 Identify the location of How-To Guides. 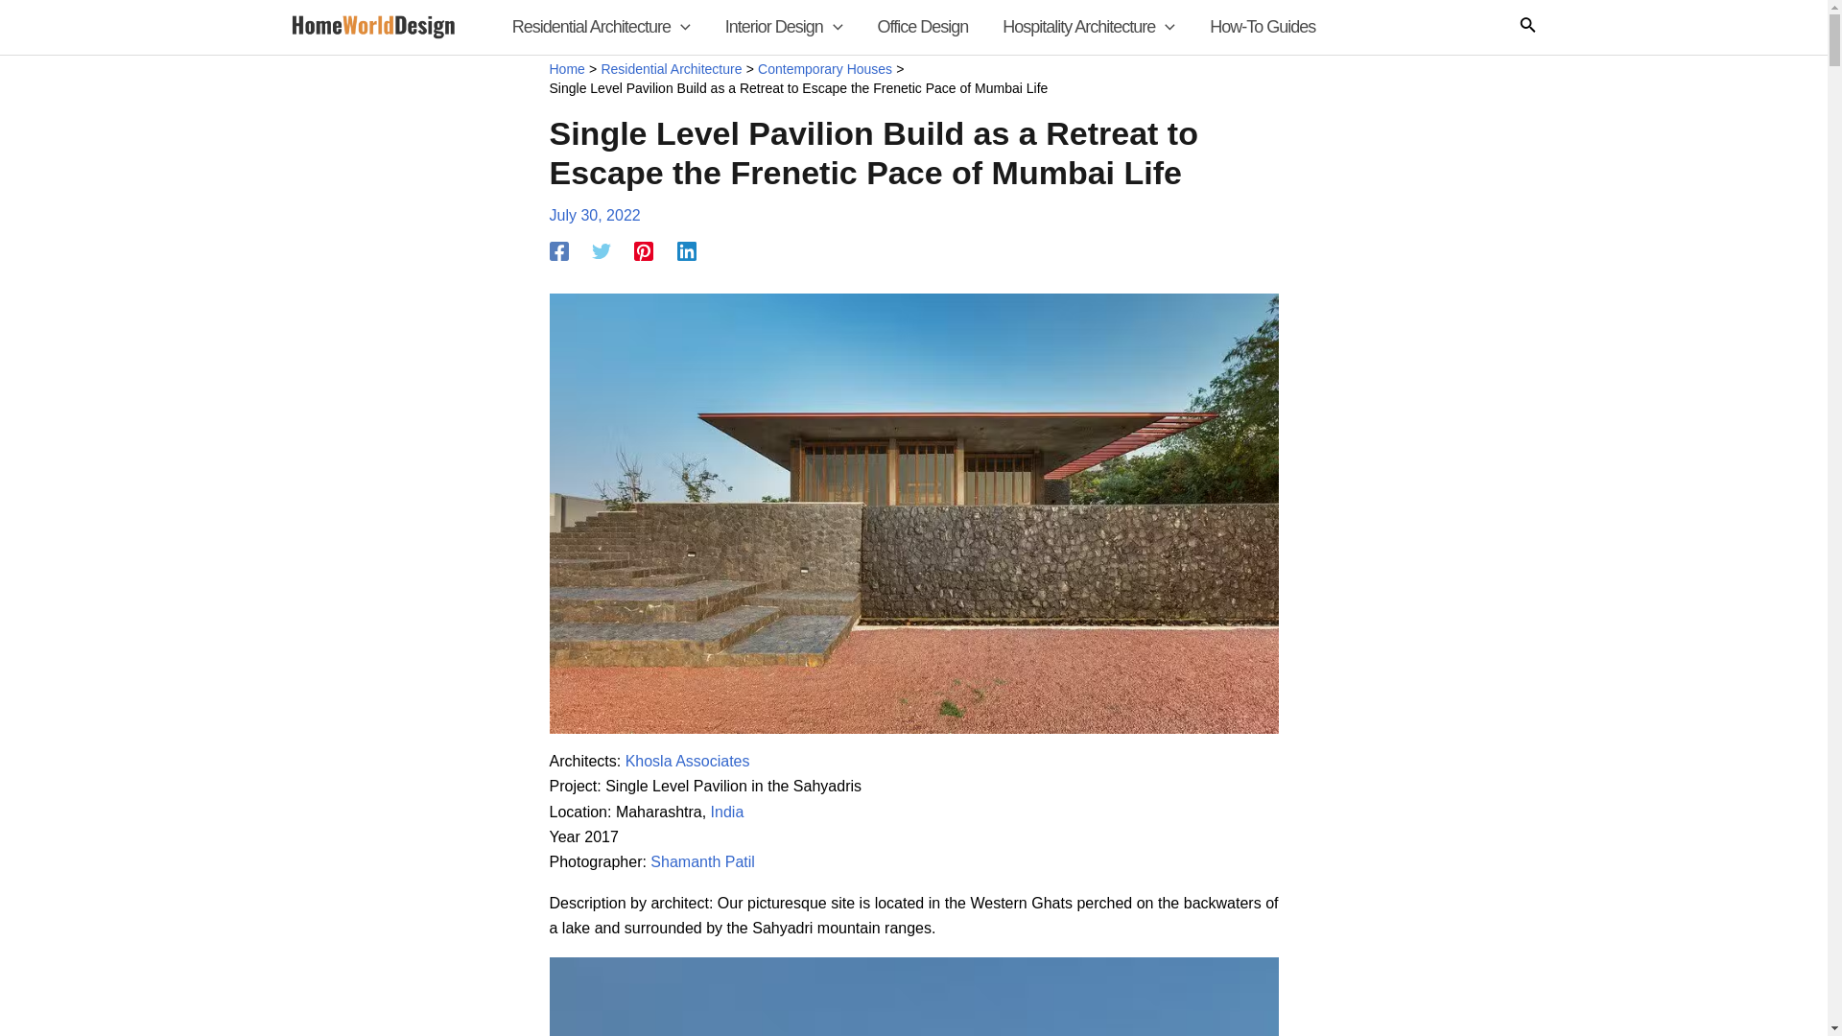
(1262, 27).